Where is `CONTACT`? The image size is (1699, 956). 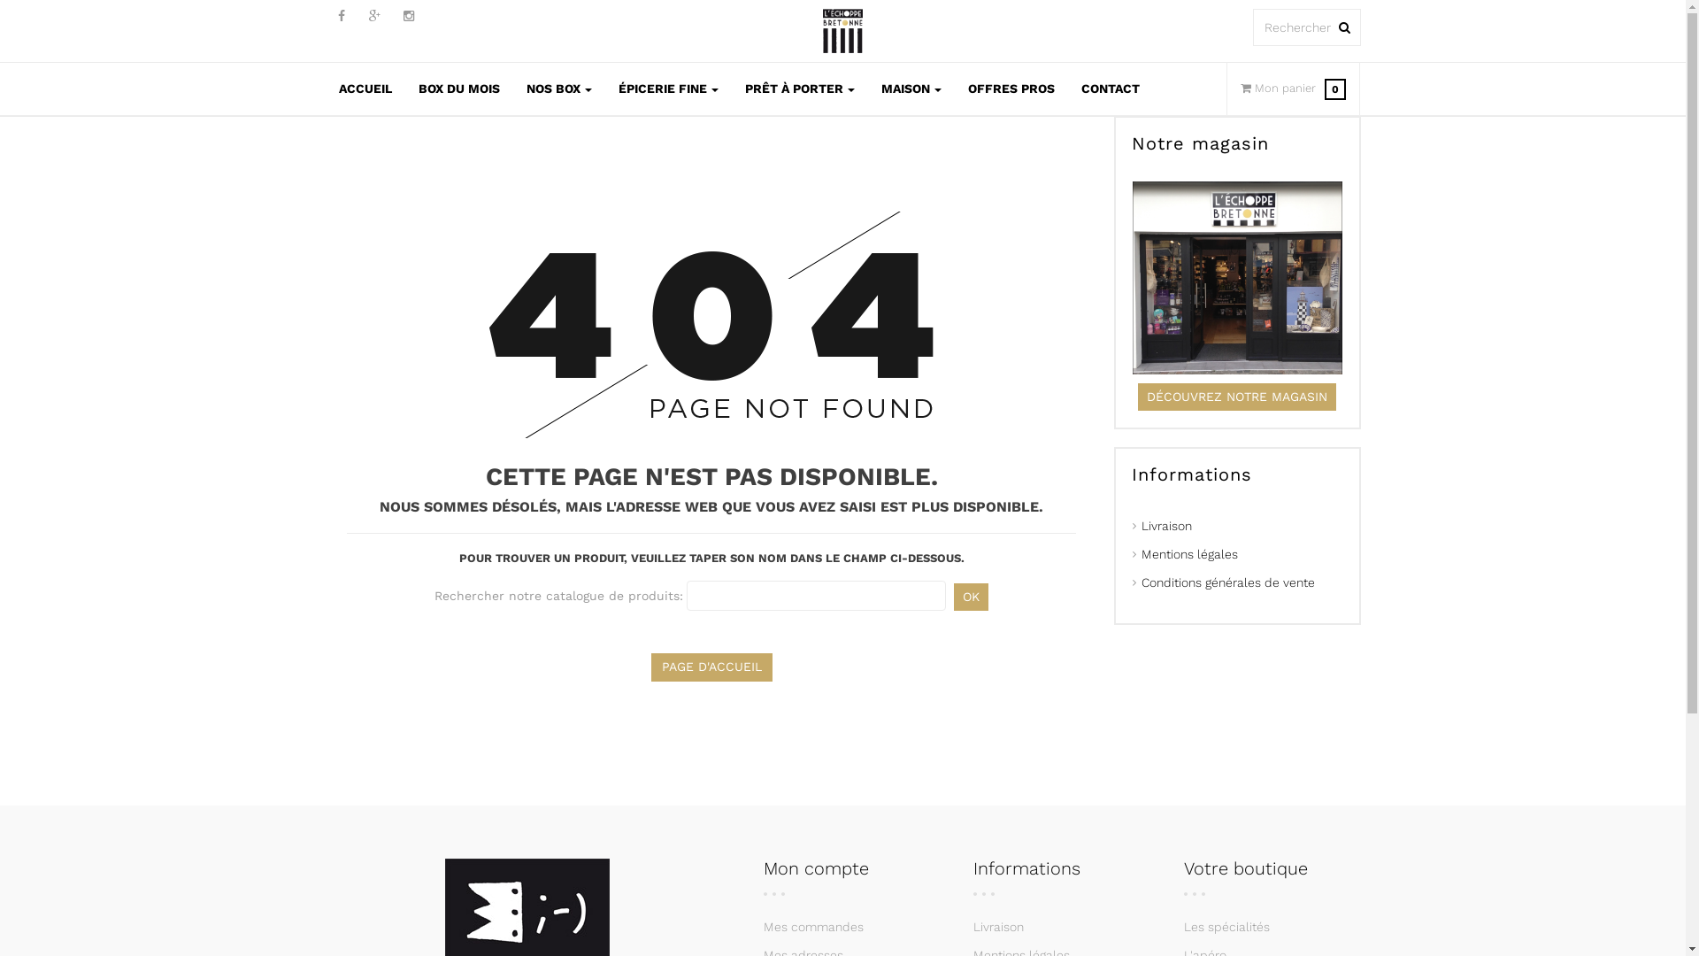 CONTACT is located at coordinates (1110, 89).